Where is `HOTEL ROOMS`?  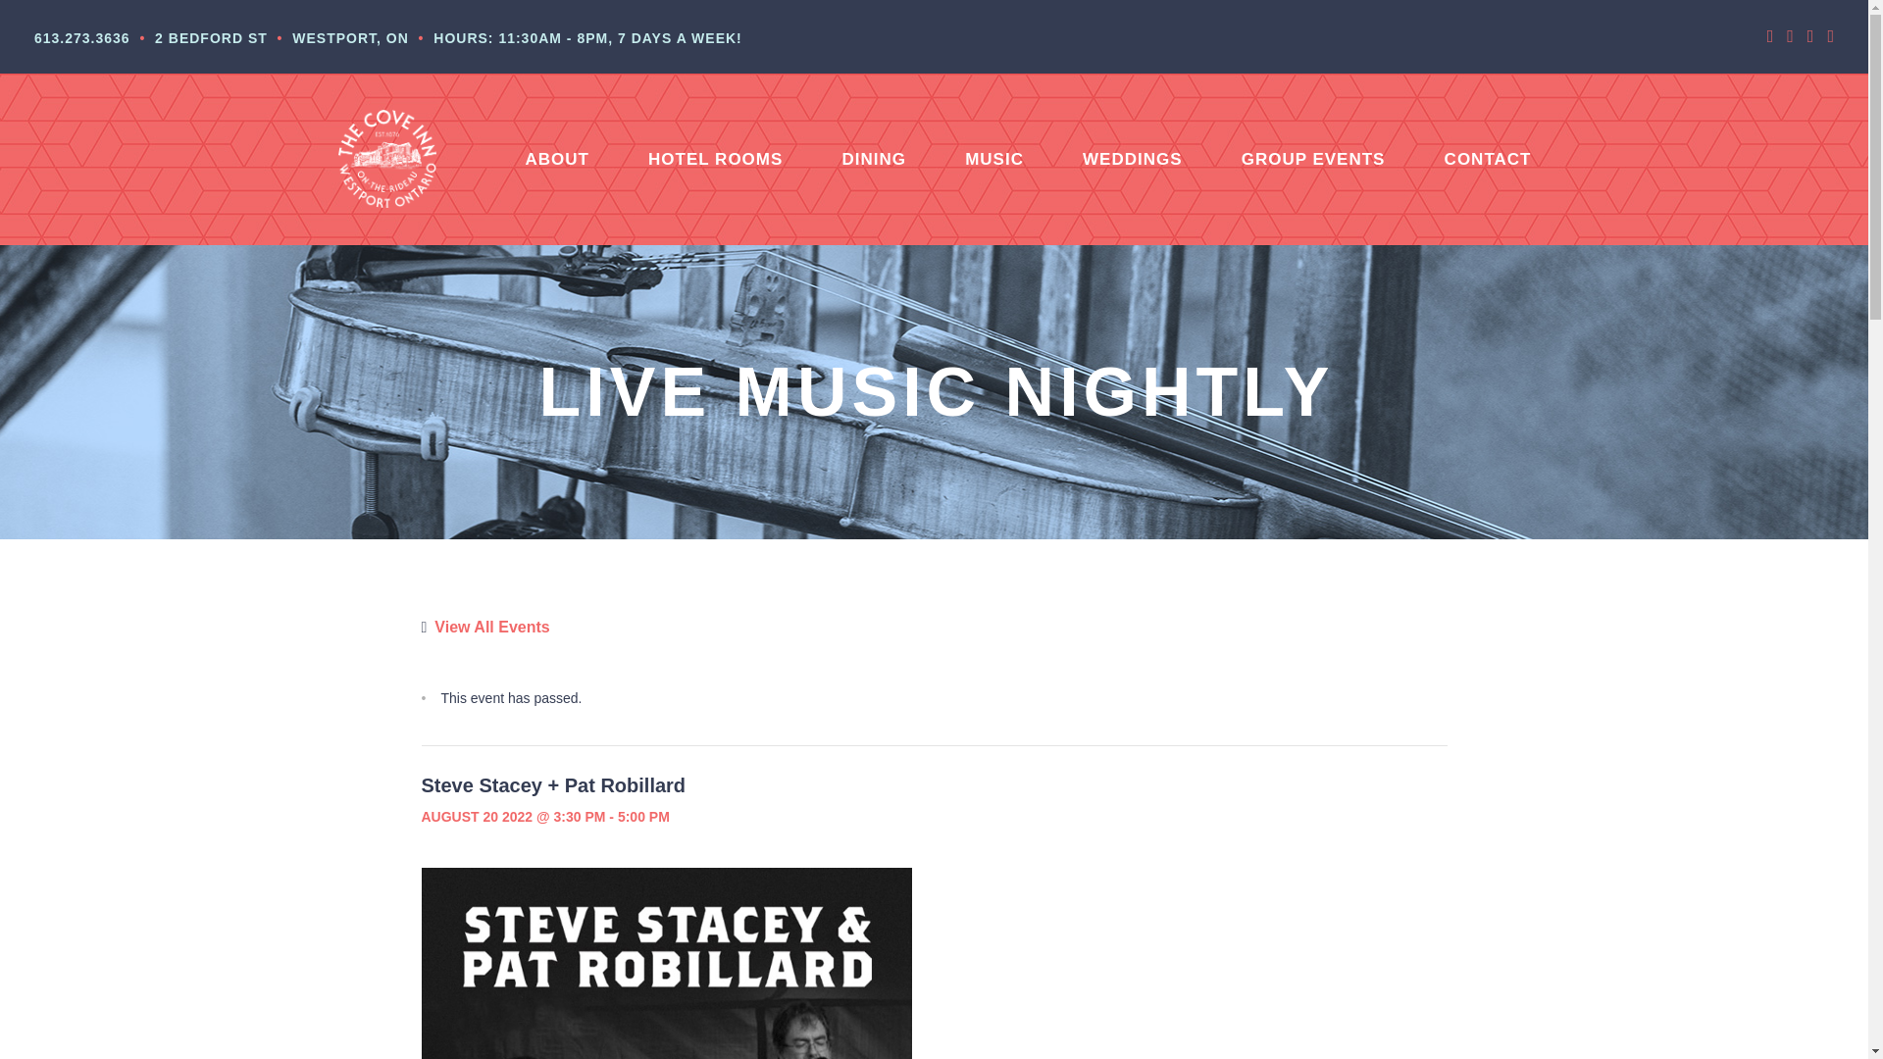
HOTEL ROOMS is located at coordinates (715, 159).